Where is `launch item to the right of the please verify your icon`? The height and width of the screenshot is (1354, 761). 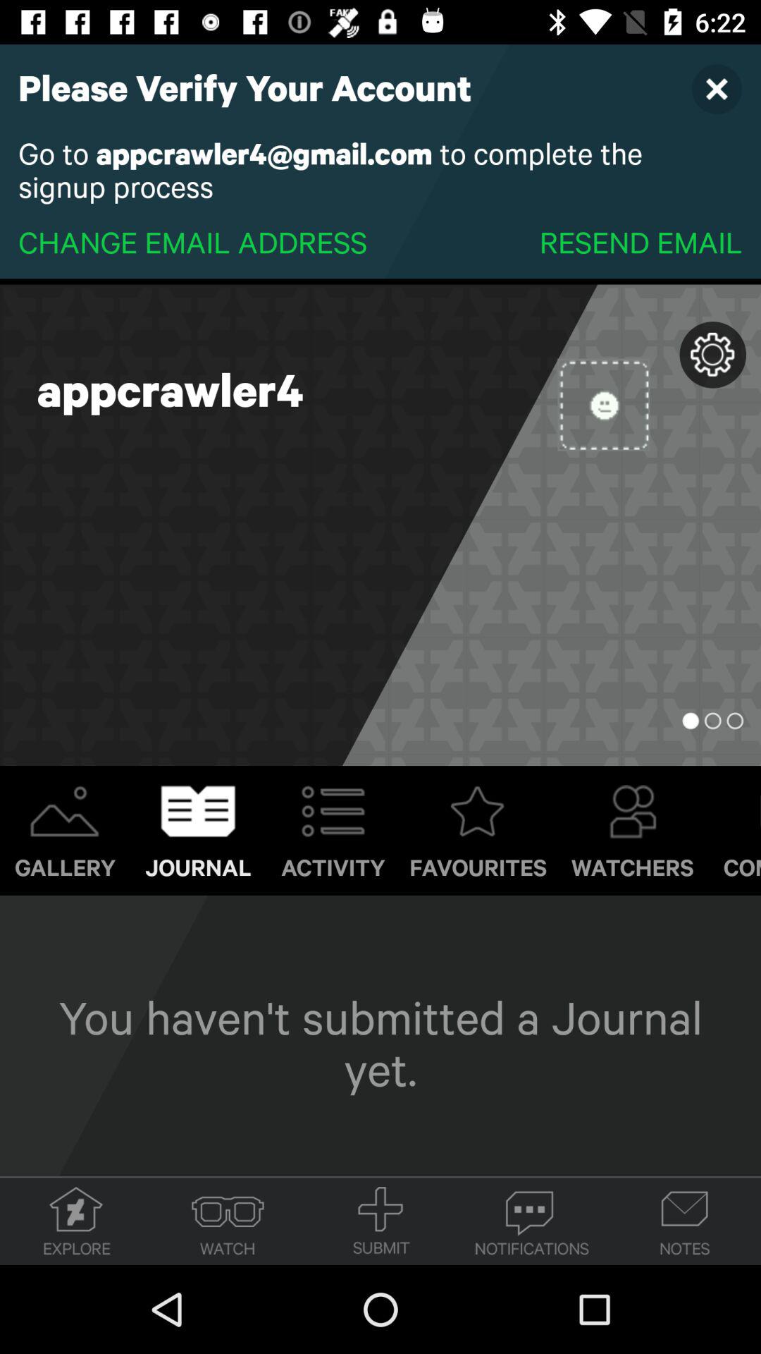 launch item to the right of the please verify your icon is located at coordinates (716, 89).